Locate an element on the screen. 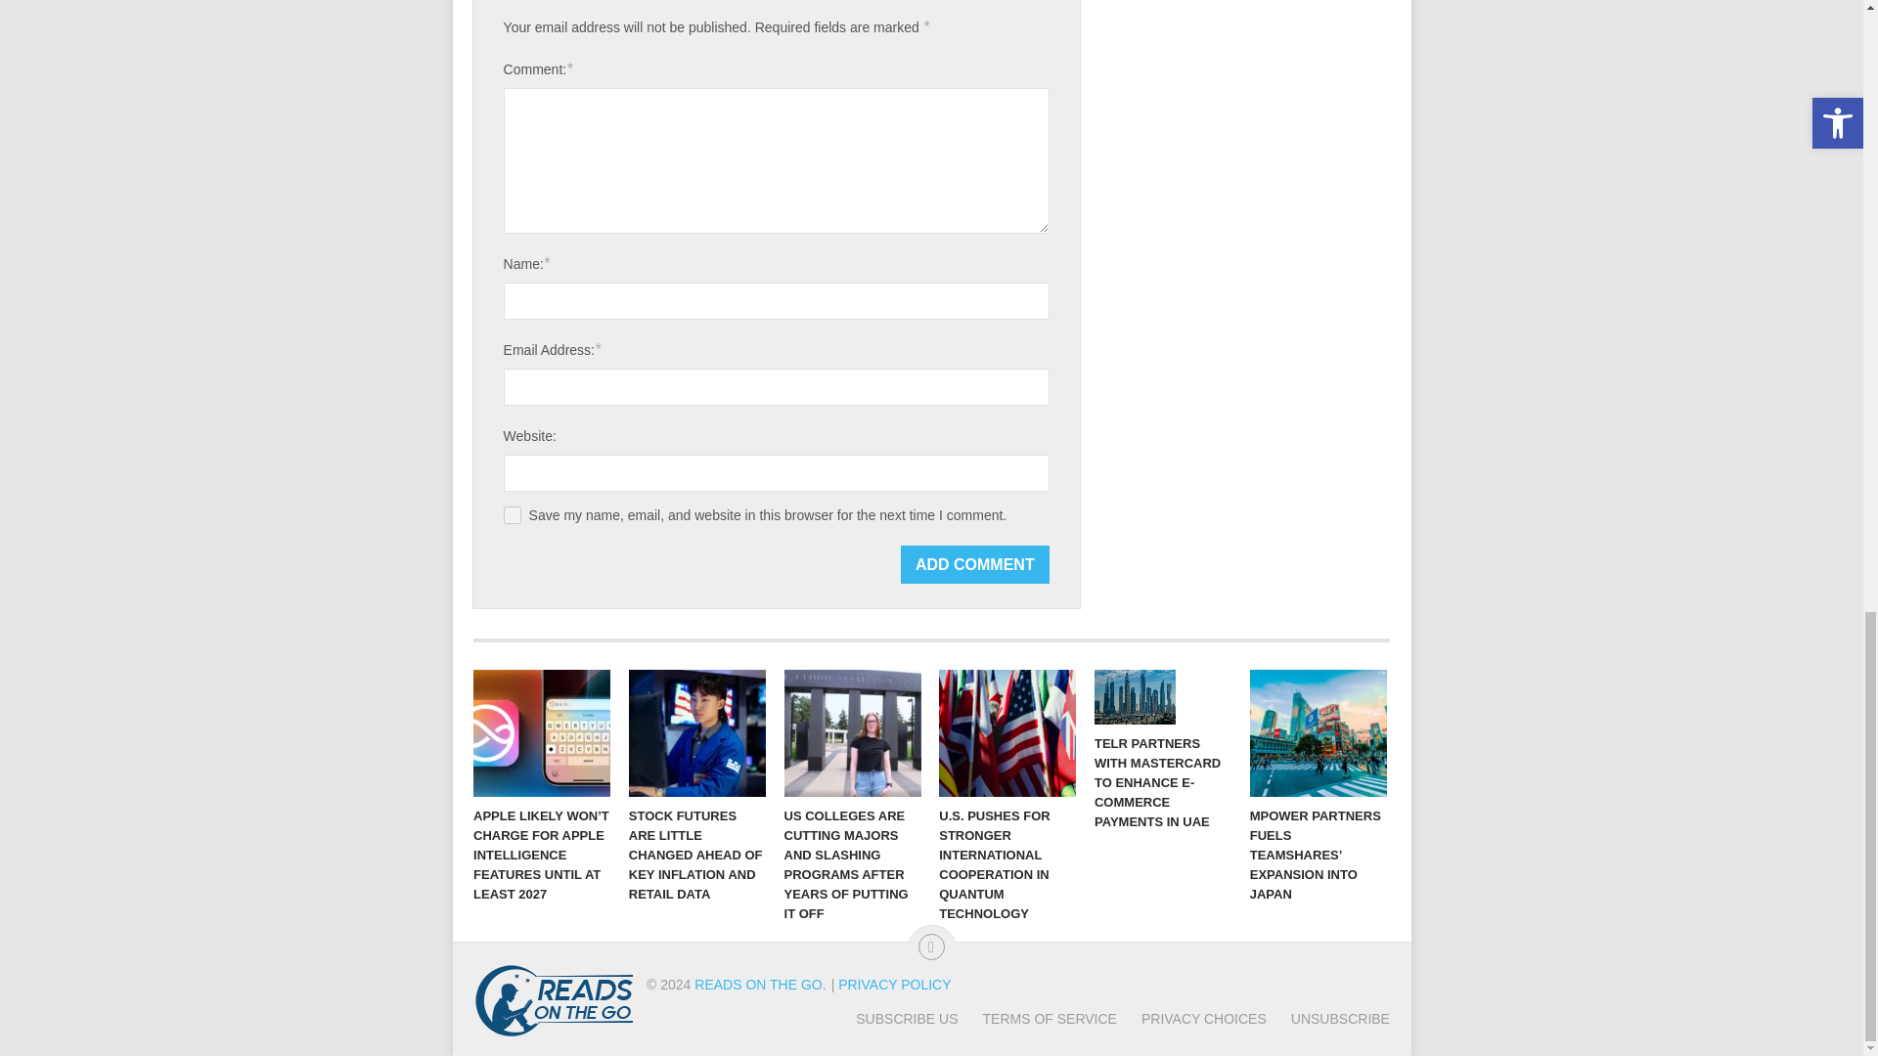  yes is located at coordinates (513, 514).